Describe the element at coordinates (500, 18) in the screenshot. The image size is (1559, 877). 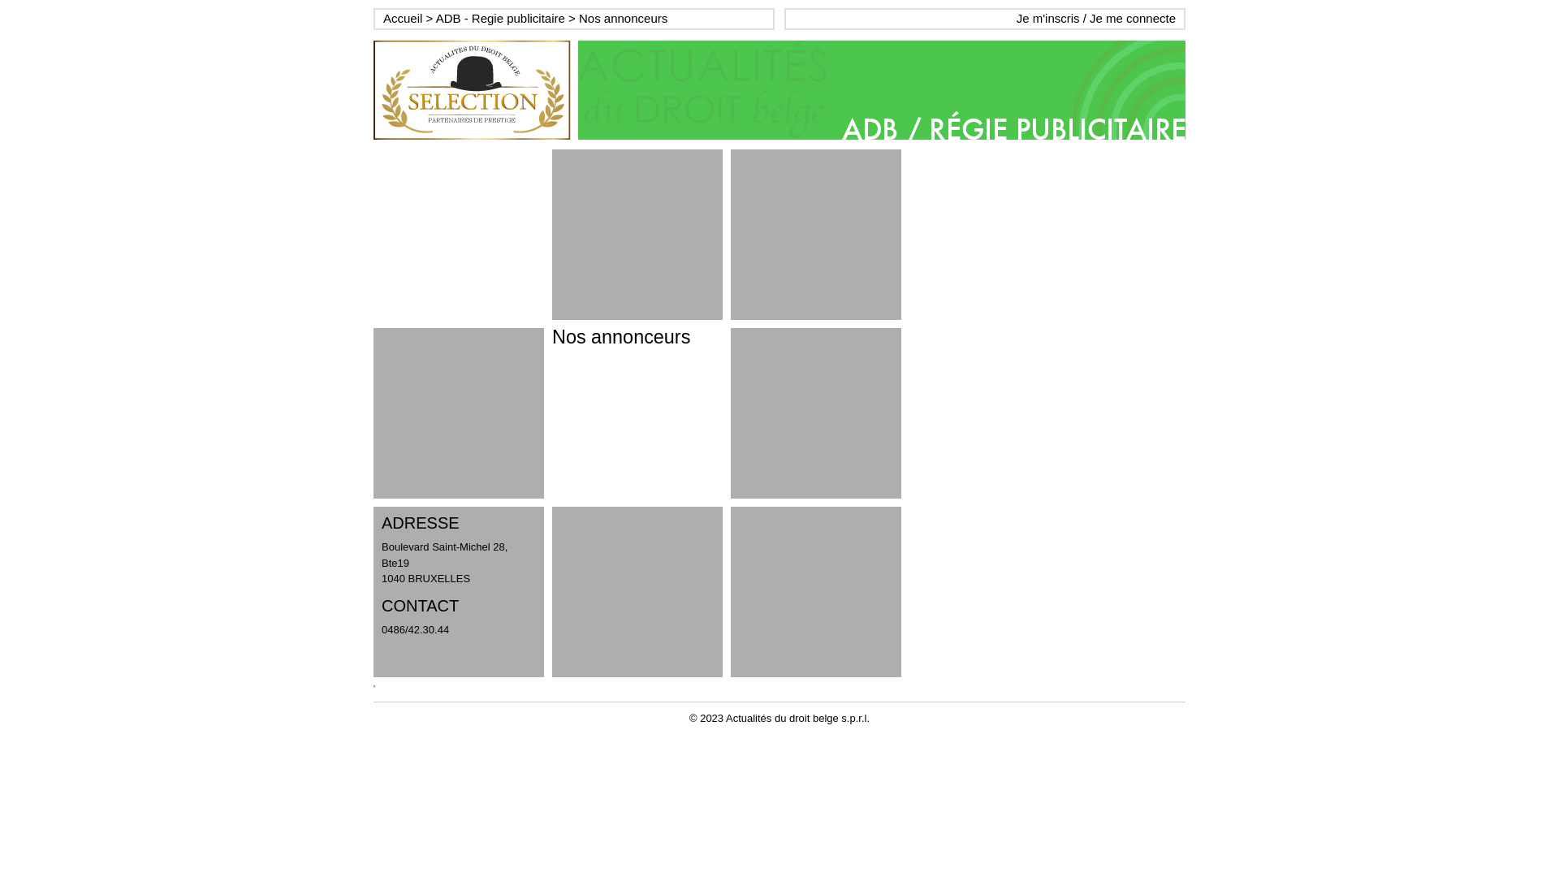
I see `ADB - Regie publicitaire` at that location.